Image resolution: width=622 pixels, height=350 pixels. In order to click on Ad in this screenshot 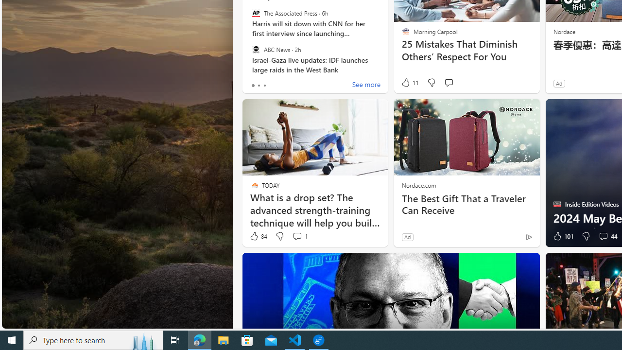, I will do `click(407, 237)`.